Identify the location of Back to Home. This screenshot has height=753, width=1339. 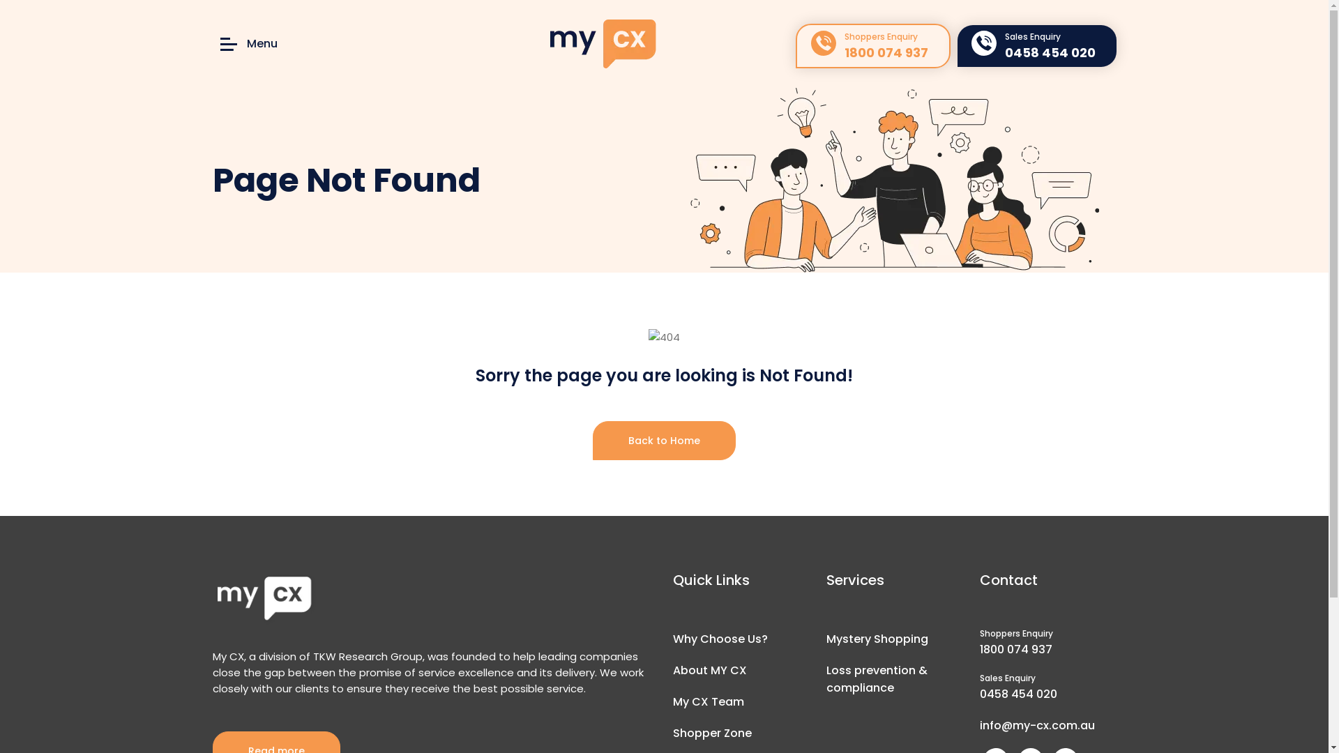
(664, 441).